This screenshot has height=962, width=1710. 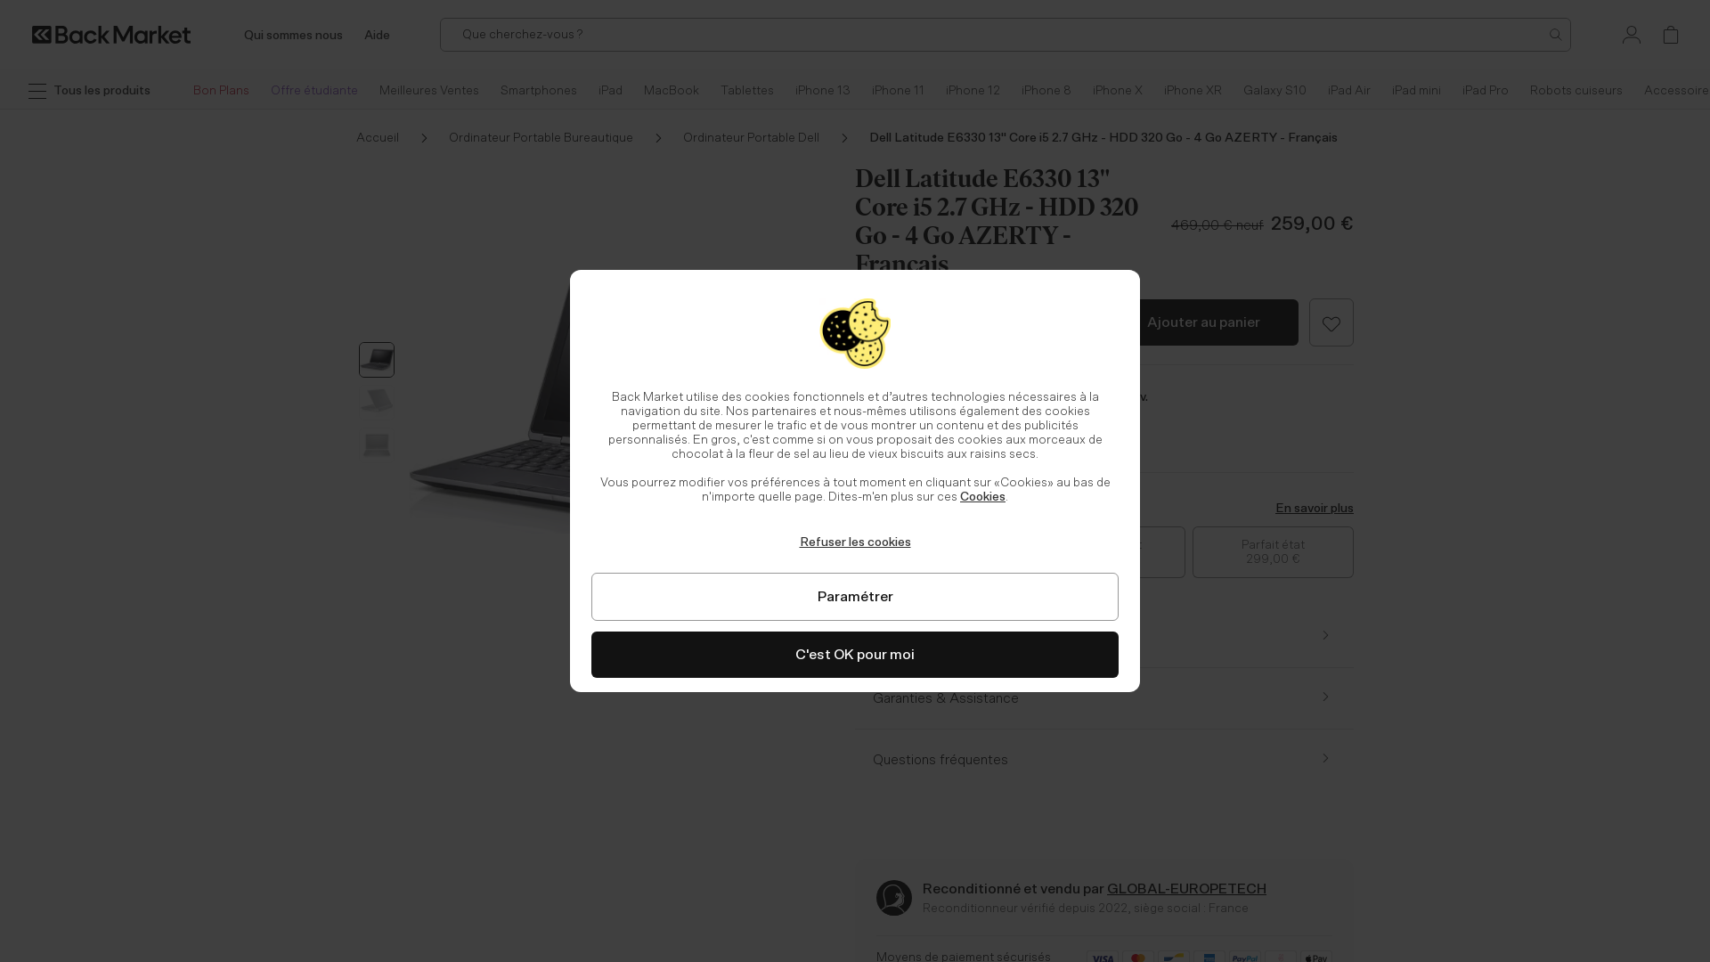 I want to click on Refuser les cookies, so click(x=855, y=542).